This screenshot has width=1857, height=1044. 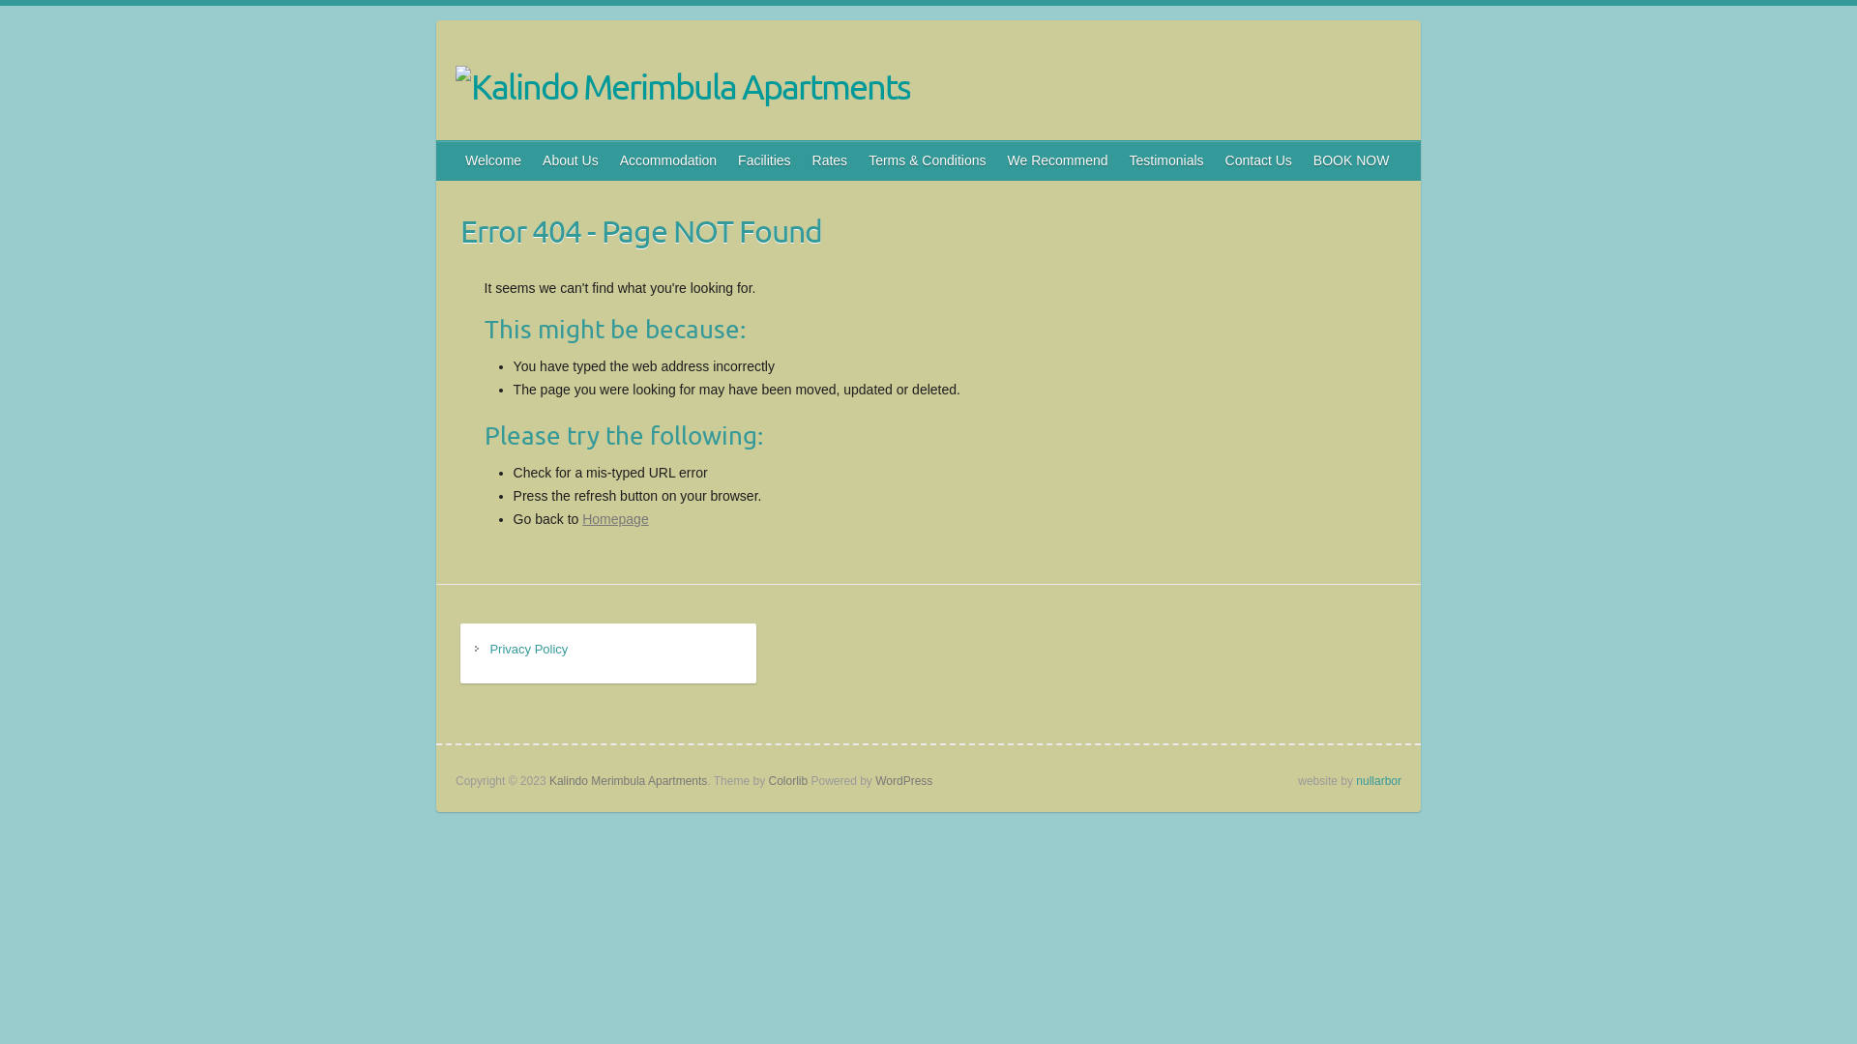 What do you see at coordinates (765, 160) in the screenshot?
I see `Facilities` at bounding box center [765, 160].